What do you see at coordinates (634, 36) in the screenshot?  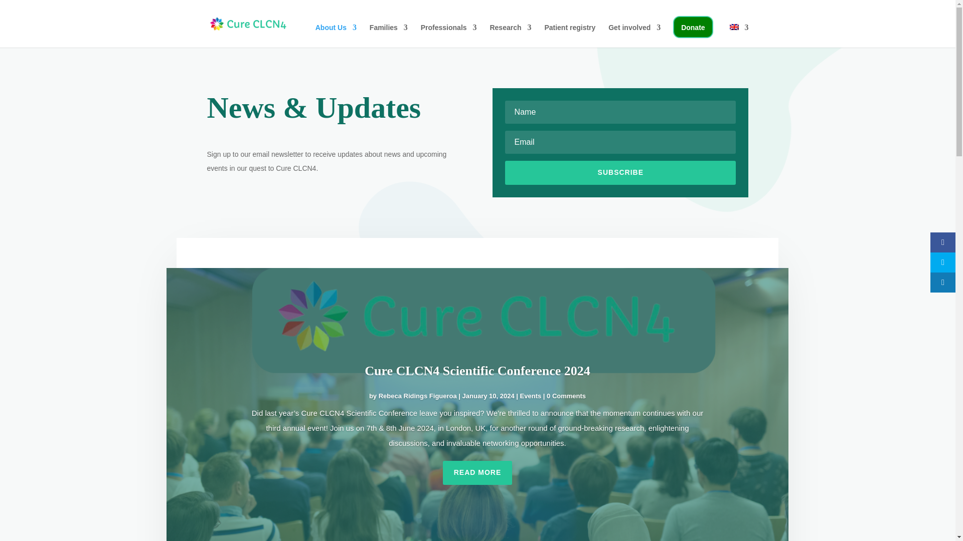 I see `Get involved` at bounding box center [634, 36].